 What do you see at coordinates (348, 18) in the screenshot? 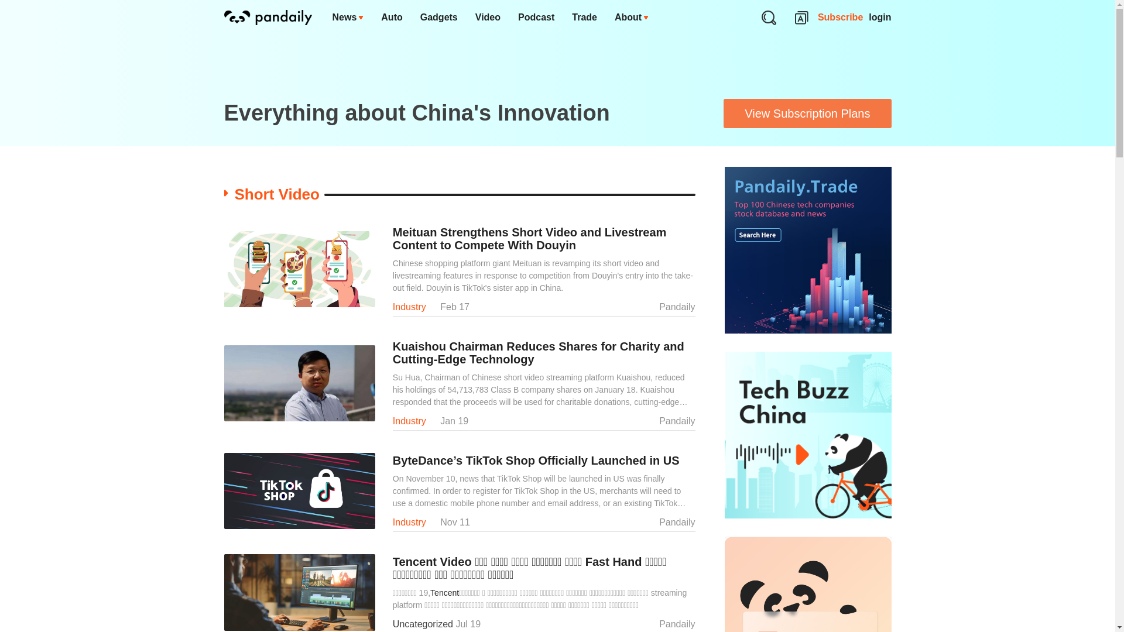
I see `News` at bounding box center [348, 18].